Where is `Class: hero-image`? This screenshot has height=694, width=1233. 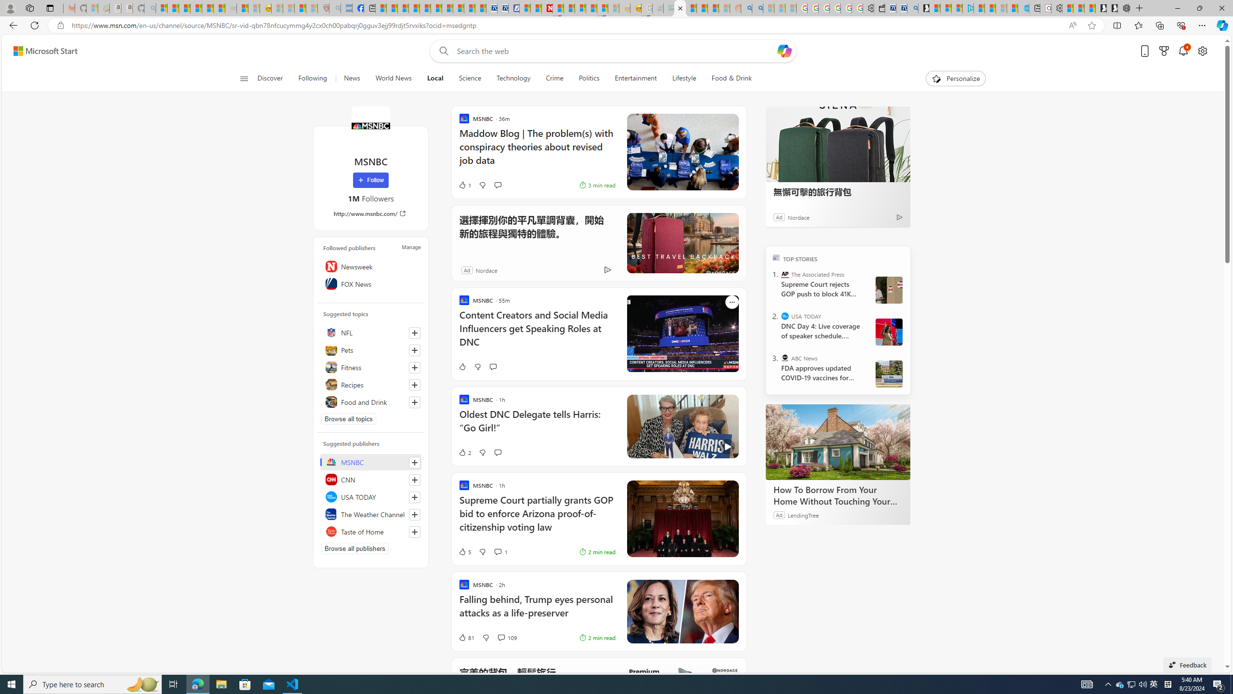 Class: hero-image is located at coordinates (682, 426).